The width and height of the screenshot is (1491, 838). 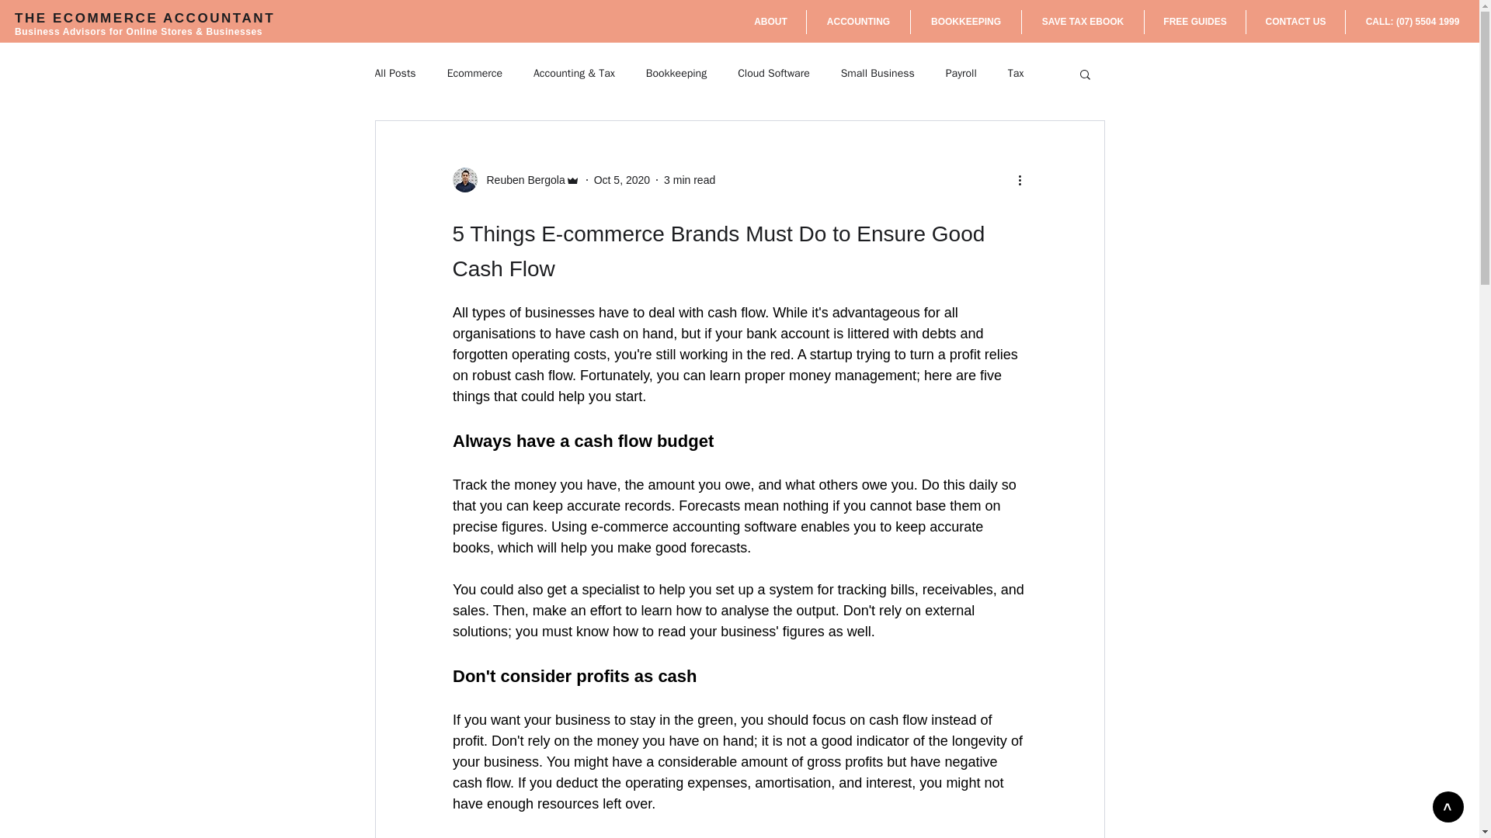 I want to click on Oct 5, 2020, so click(x=621, y=179).